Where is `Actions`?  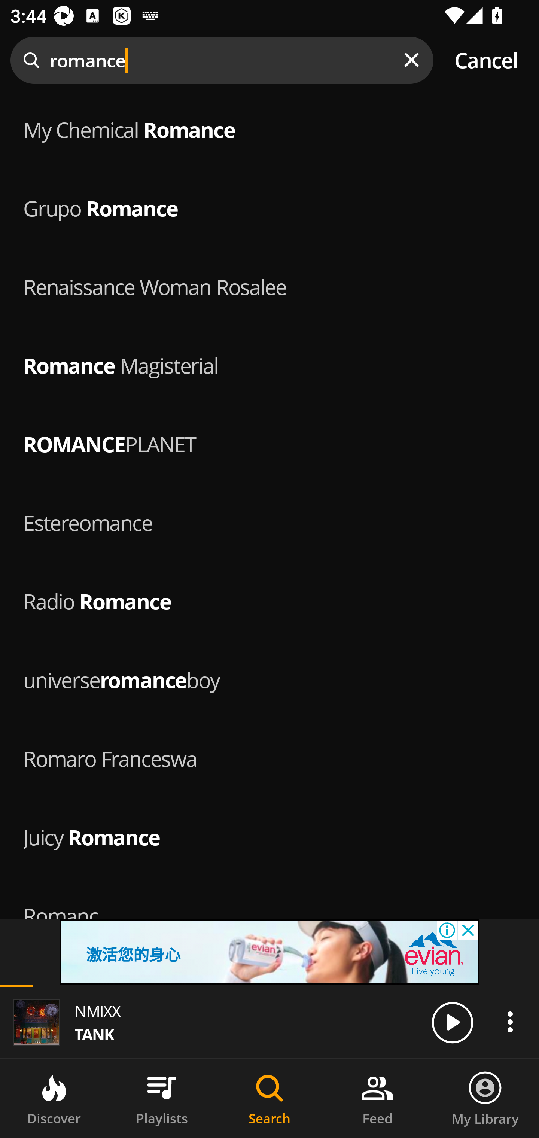 Actions is located at coordinates (510, 1022).